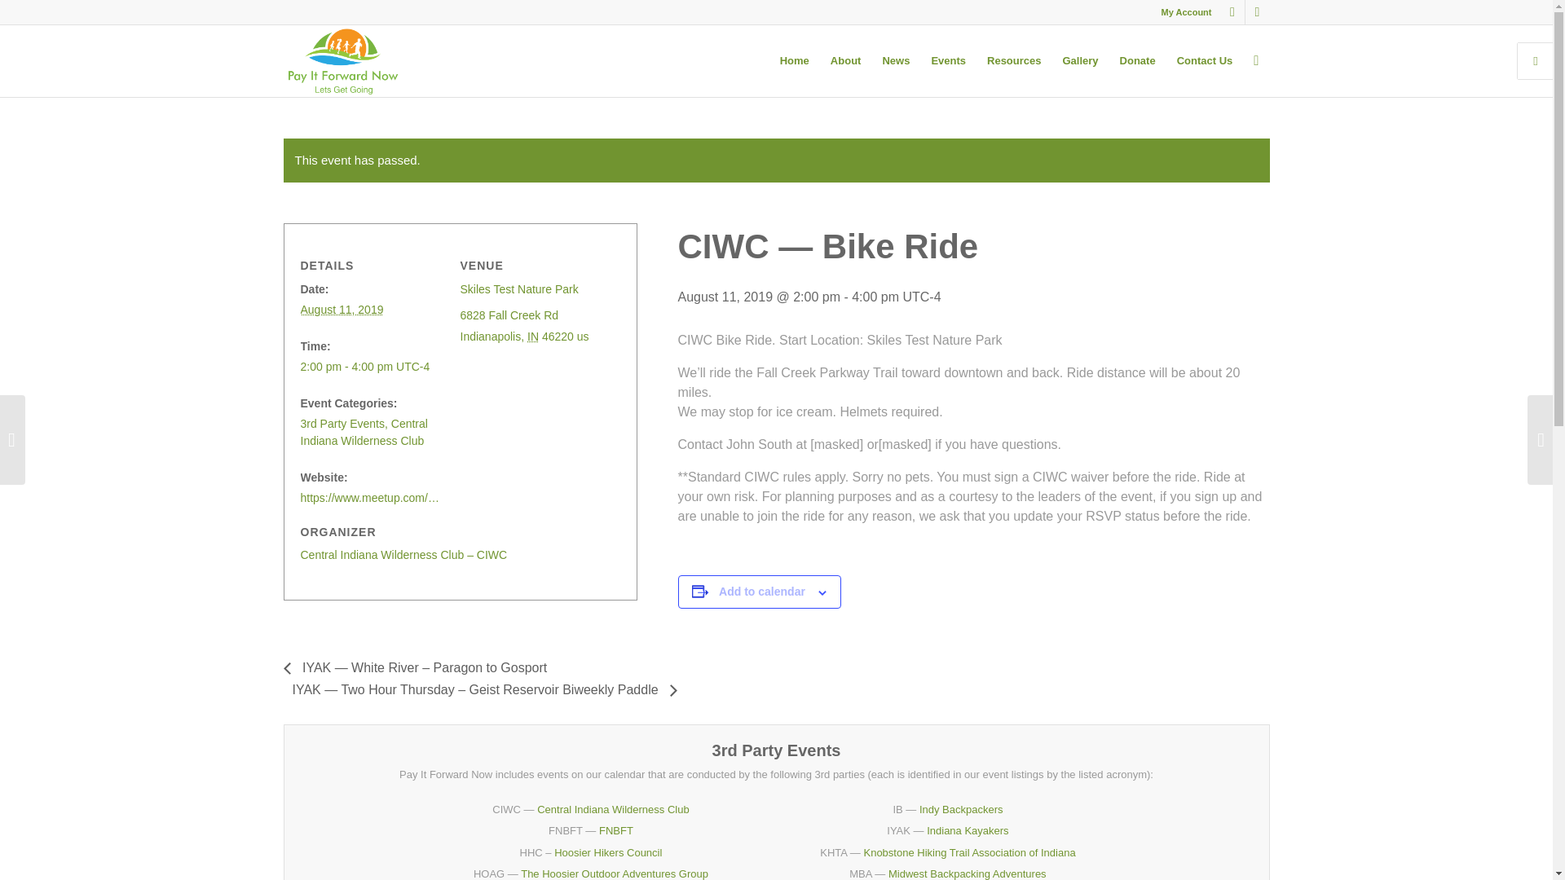 The image size is (1565, 880). What do you see at coordinates (612, 810) in the screenshot?
I see `Central Indiana Wilderness Club` at bounding box center [612, 810].